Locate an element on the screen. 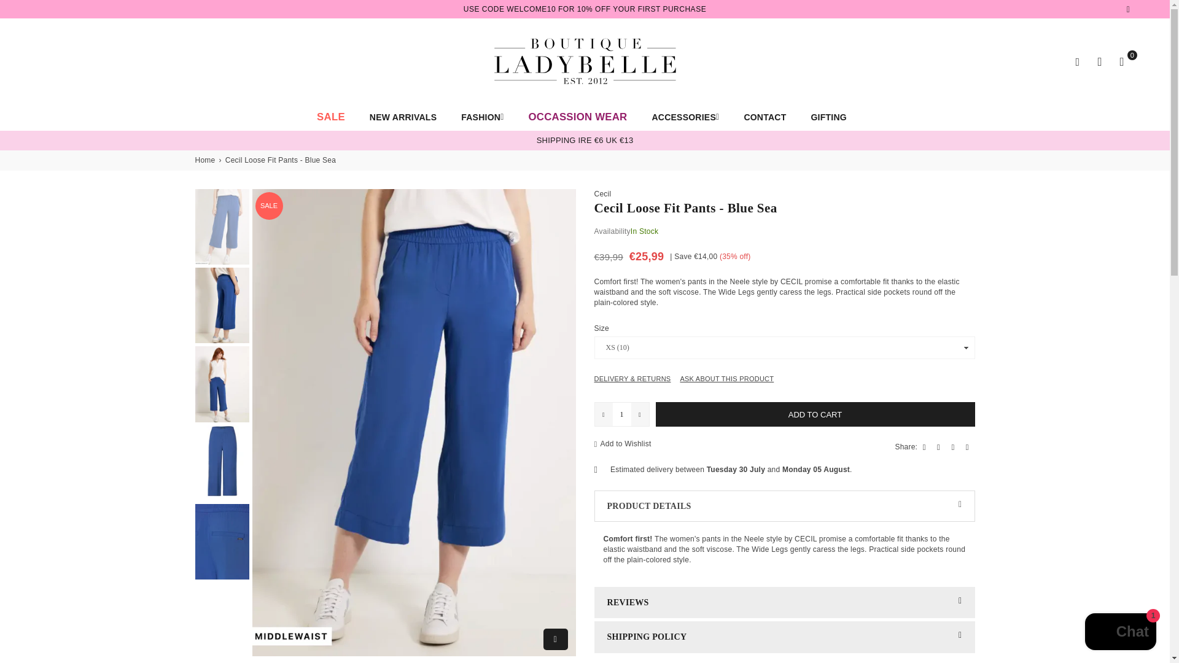 The image size is (1179, 663). Cart is located at coordinates (1121, 61).